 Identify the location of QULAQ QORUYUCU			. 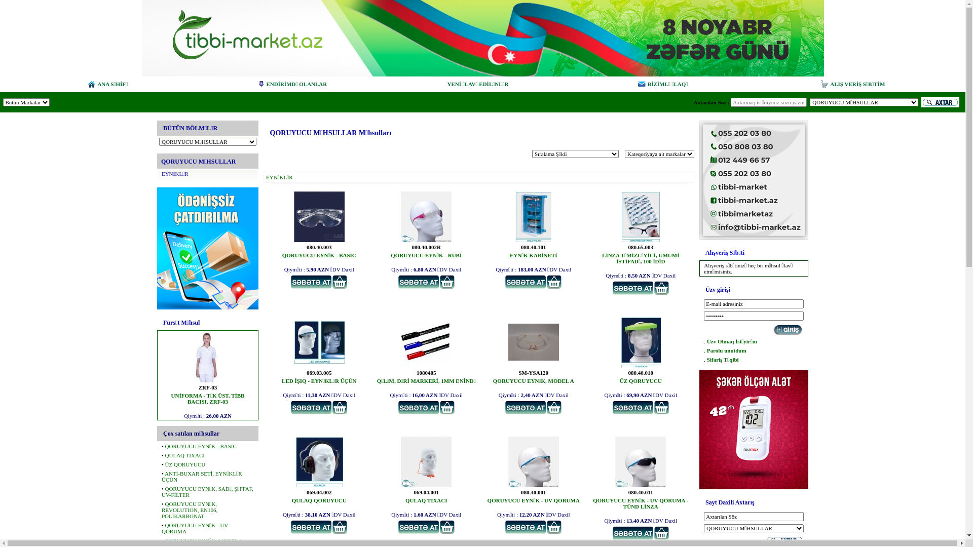
(319, 485).